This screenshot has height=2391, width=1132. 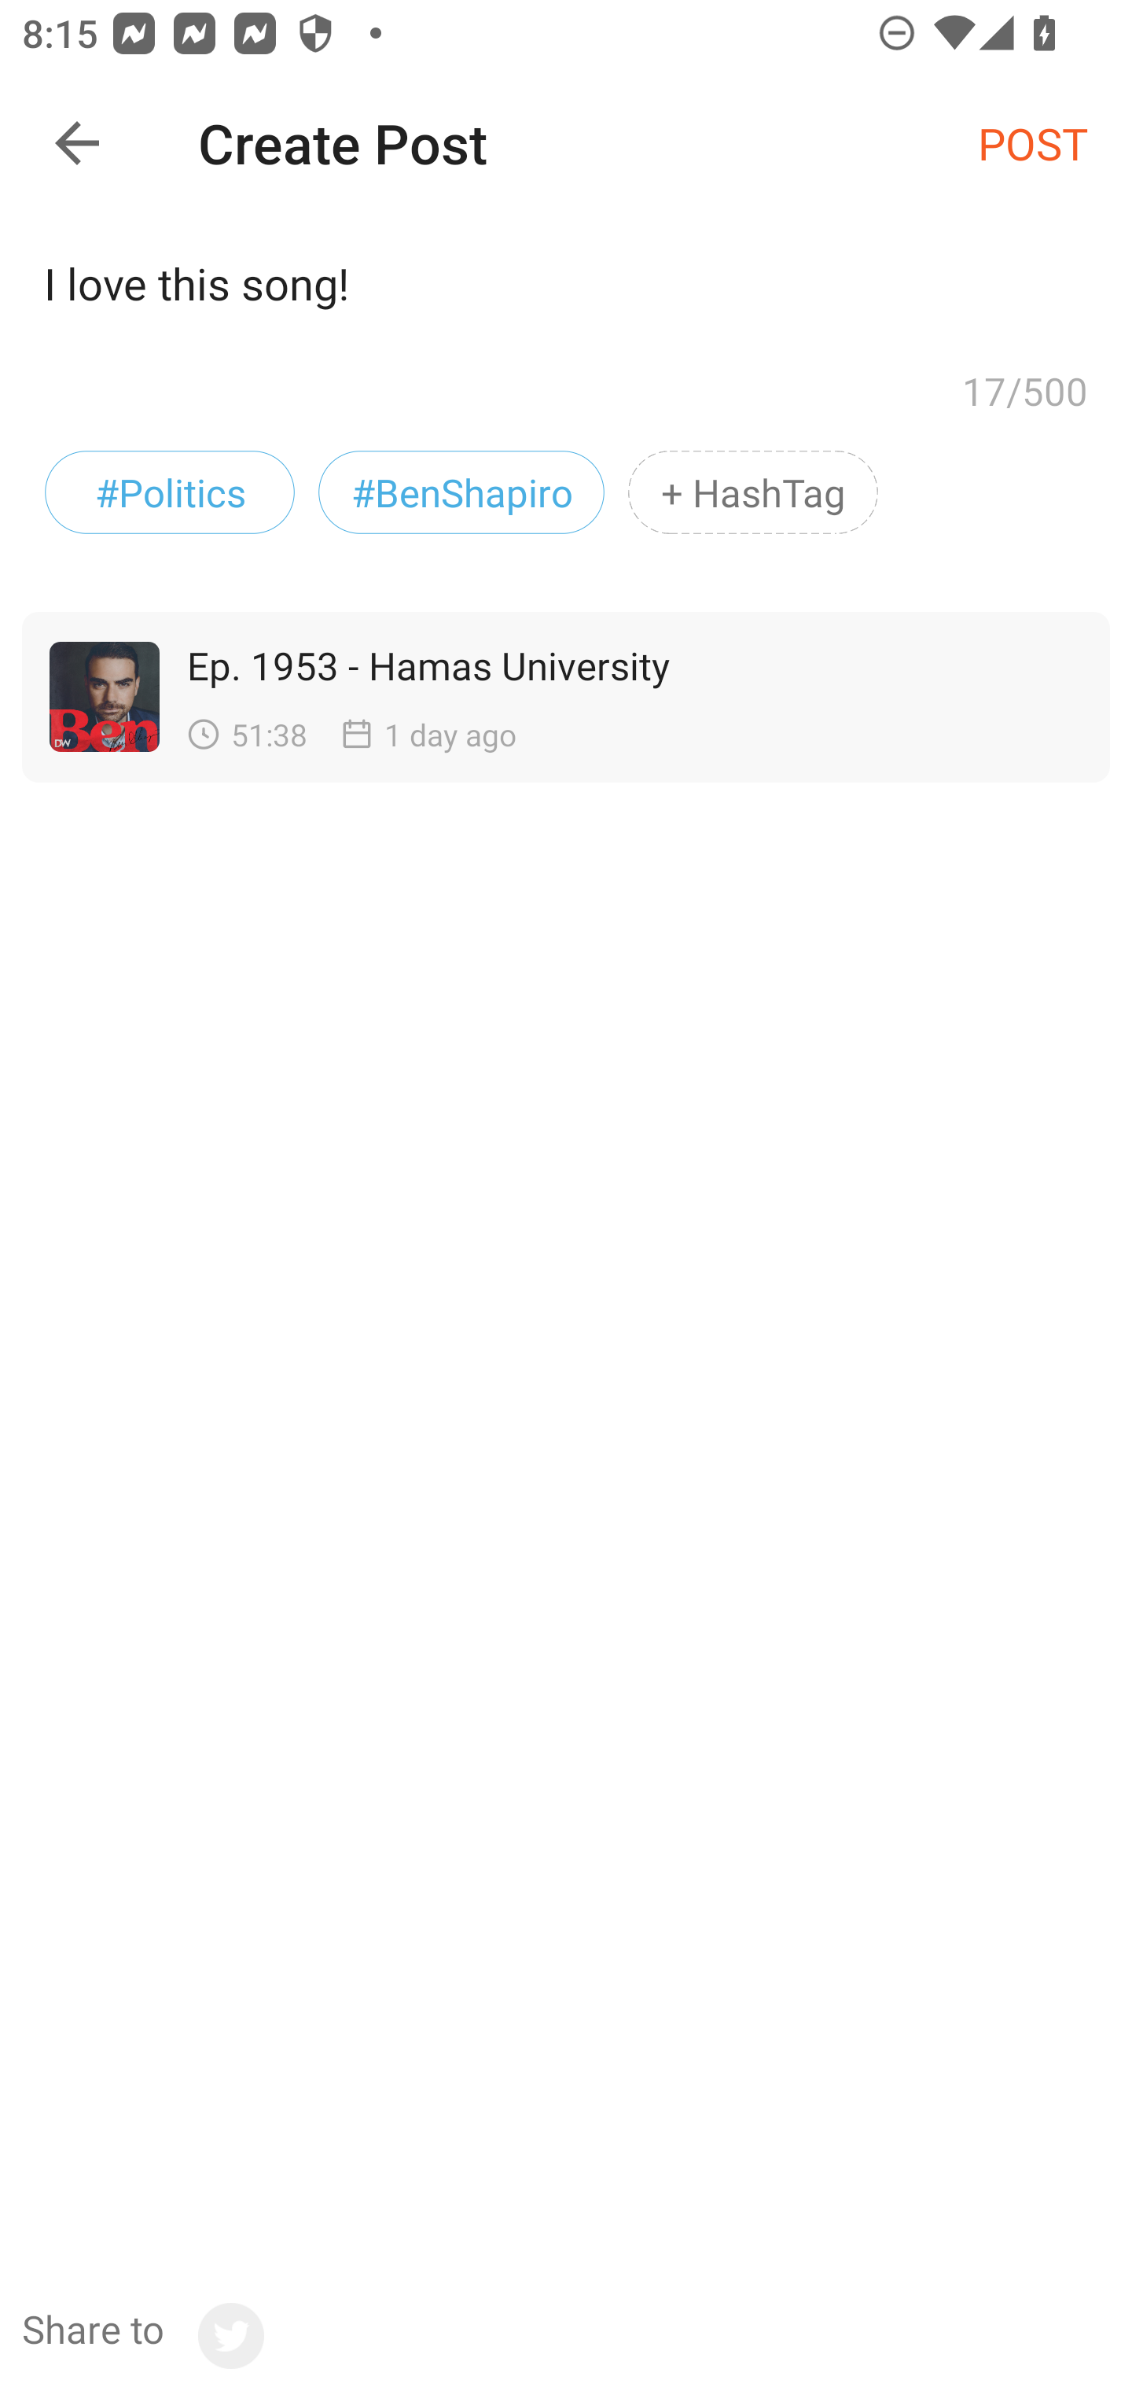 What do you see at coordinates (77, 143) in the screenshot?
I see `Navigate up` at bounding box center [77, 143].